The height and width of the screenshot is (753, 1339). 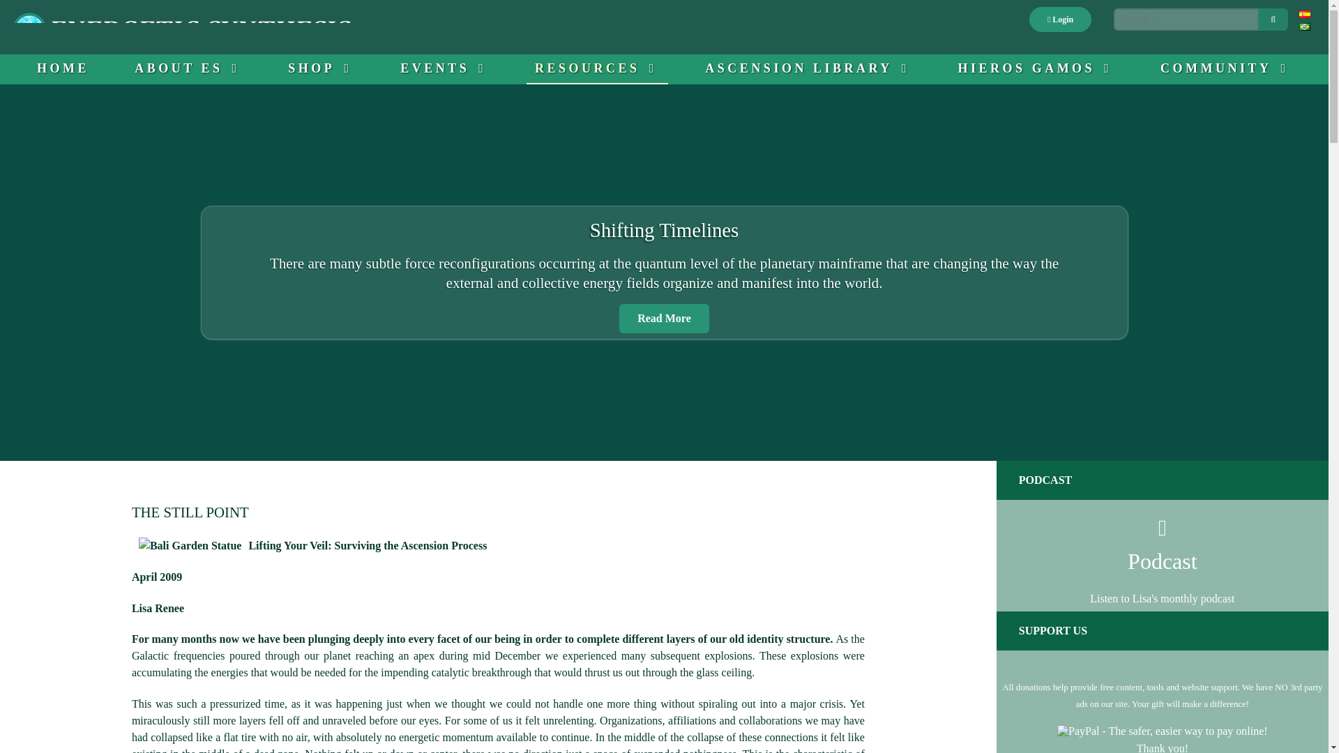 I want to click on RESOURCES, so click(x=597, y=68).